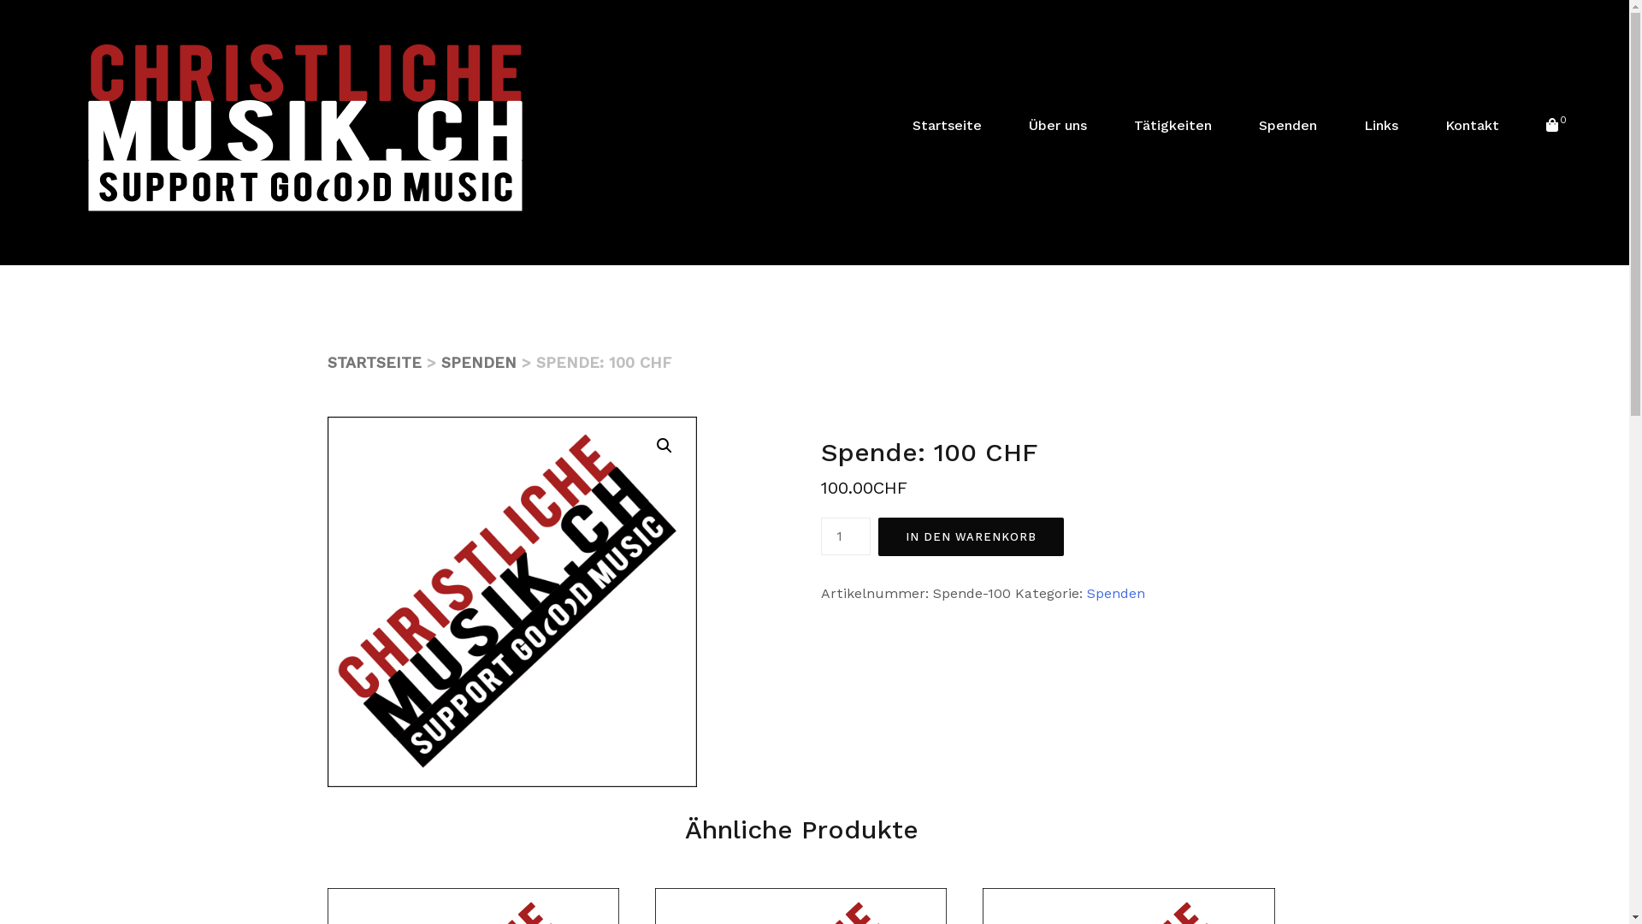 The width and height of the screenshot is (1642, 924). What do you see at coordinates (1556, 125) in the screenshot?
I see `0` at bounding box center [1556, 125].